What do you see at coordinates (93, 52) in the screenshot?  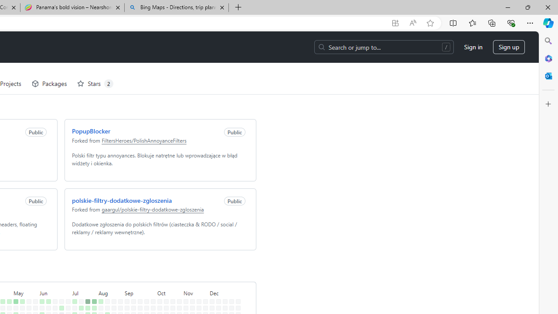 I see `Stars 2` at bounding box center [93, 52].